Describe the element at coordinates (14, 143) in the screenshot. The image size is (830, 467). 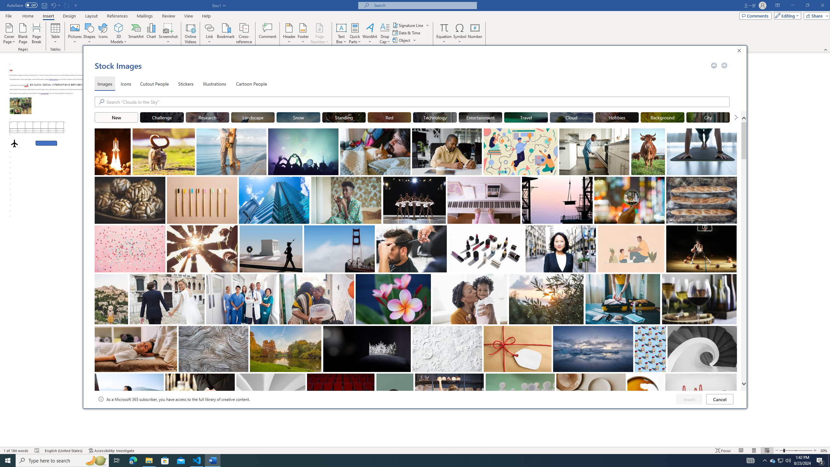
I see `Airplane with solid fill` at that location.